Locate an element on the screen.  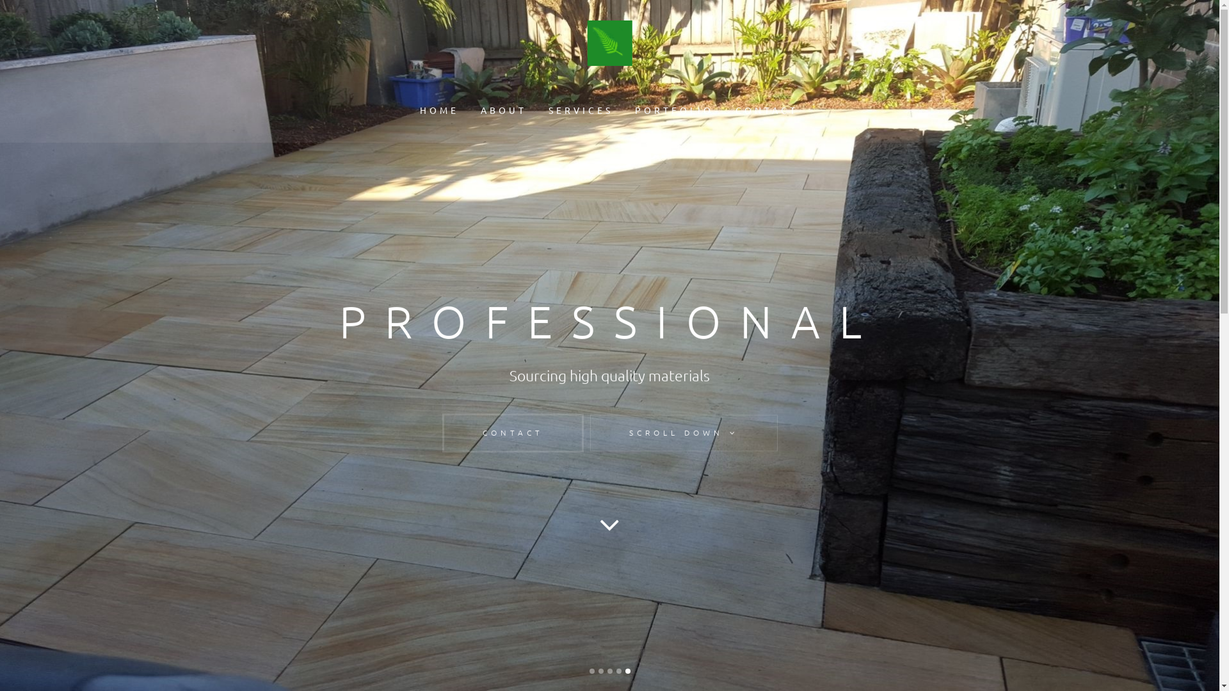
SCROLL DOWN is located at coordinates (684, 461).